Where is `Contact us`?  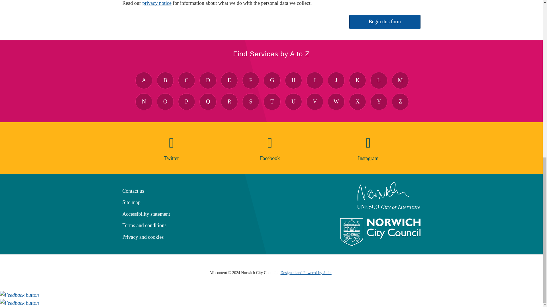 Contact us is located at coordinates (133, 191).